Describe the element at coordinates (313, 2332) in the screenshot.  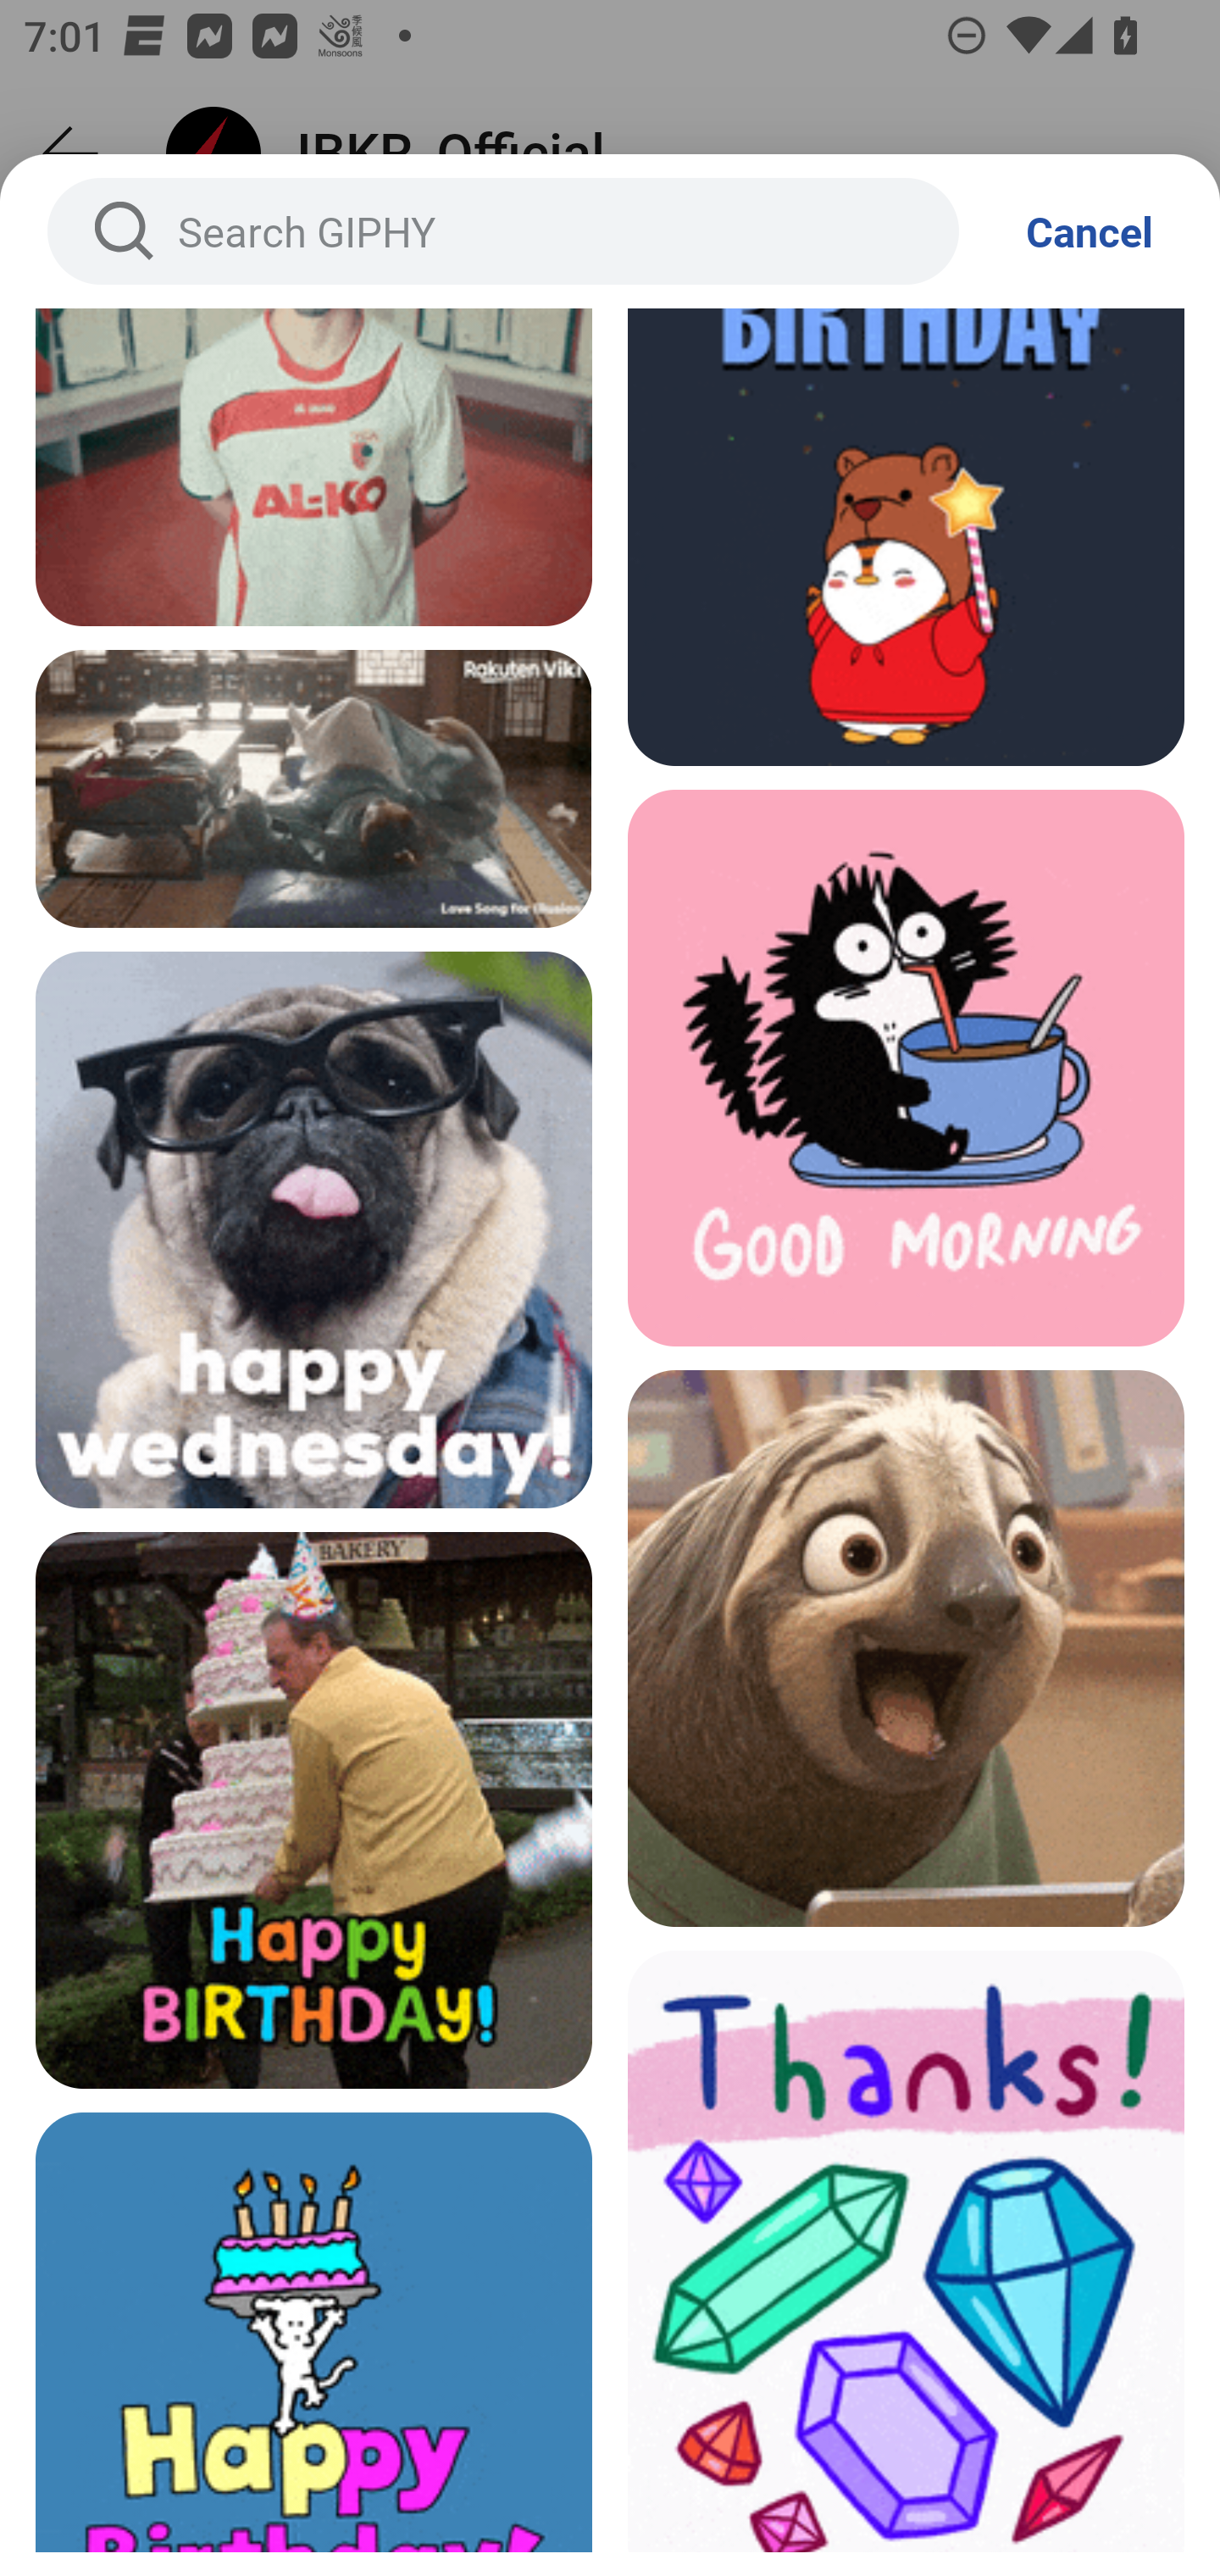
I see `Gif` at that location.